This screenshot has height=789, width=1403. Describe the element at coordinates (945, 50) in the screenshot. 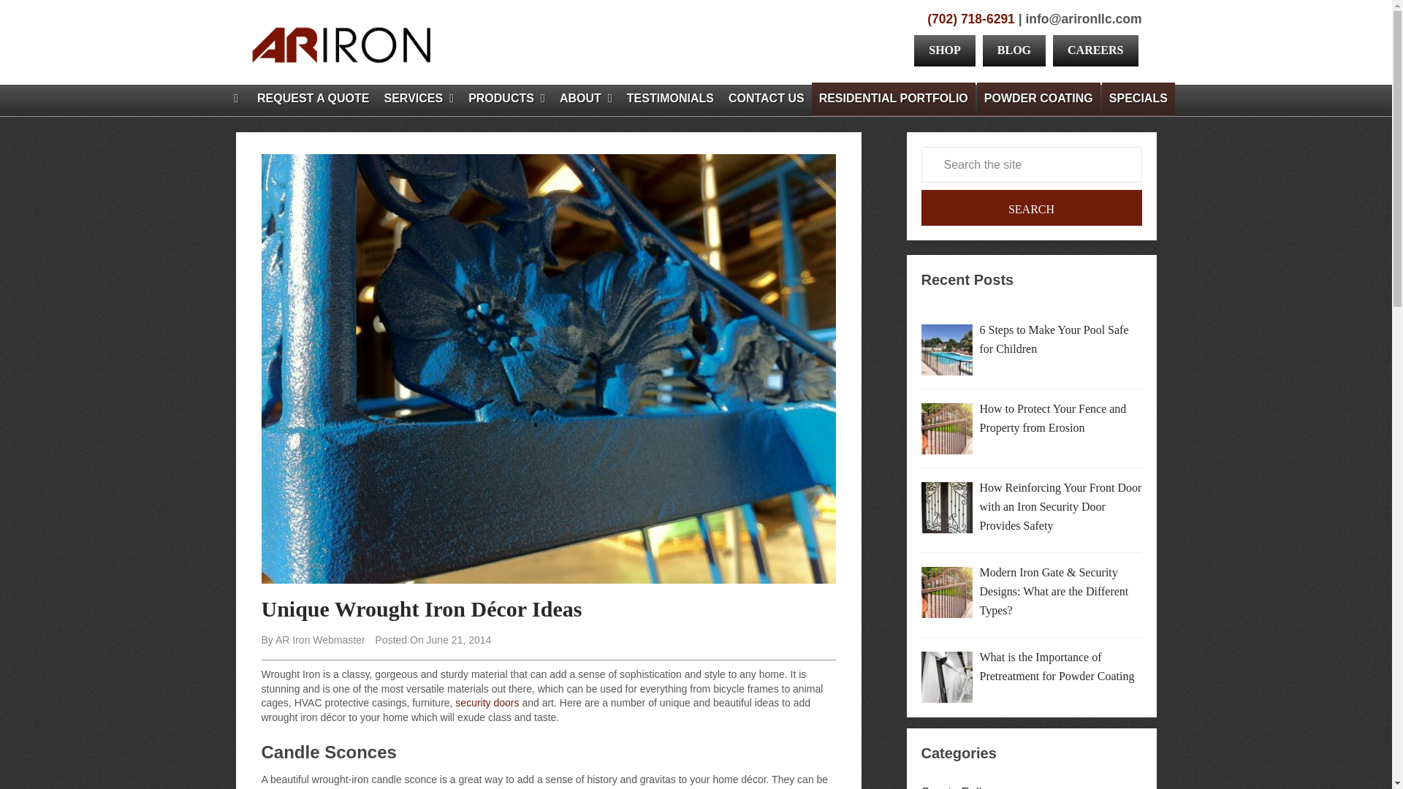

I see `SHOP` at that location.